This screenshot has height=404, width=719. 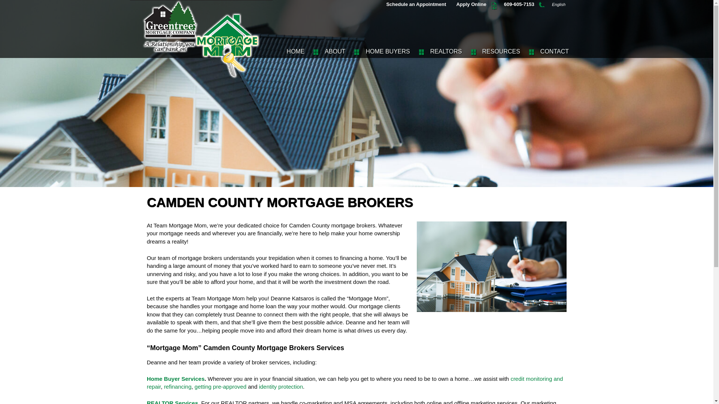 What do you see at coordinates (558, 4) in the screenshot?
I see `English` at bounding box center [558, 4].